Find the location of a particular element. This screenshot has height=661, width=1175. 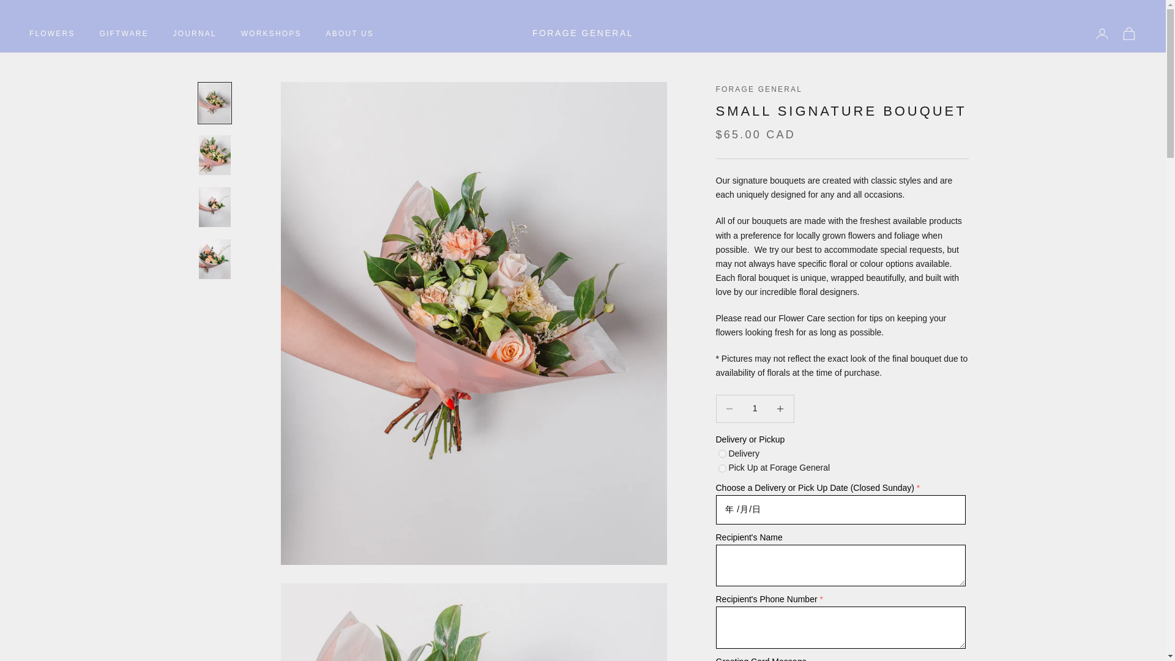

Pick Up at Forage General is located at coordinates (722, 469).